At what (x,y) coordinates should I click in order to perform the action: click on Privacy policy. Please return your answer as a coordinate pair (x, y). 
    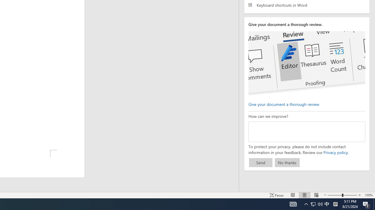
    Looking at the image, I should click on (335, 152).